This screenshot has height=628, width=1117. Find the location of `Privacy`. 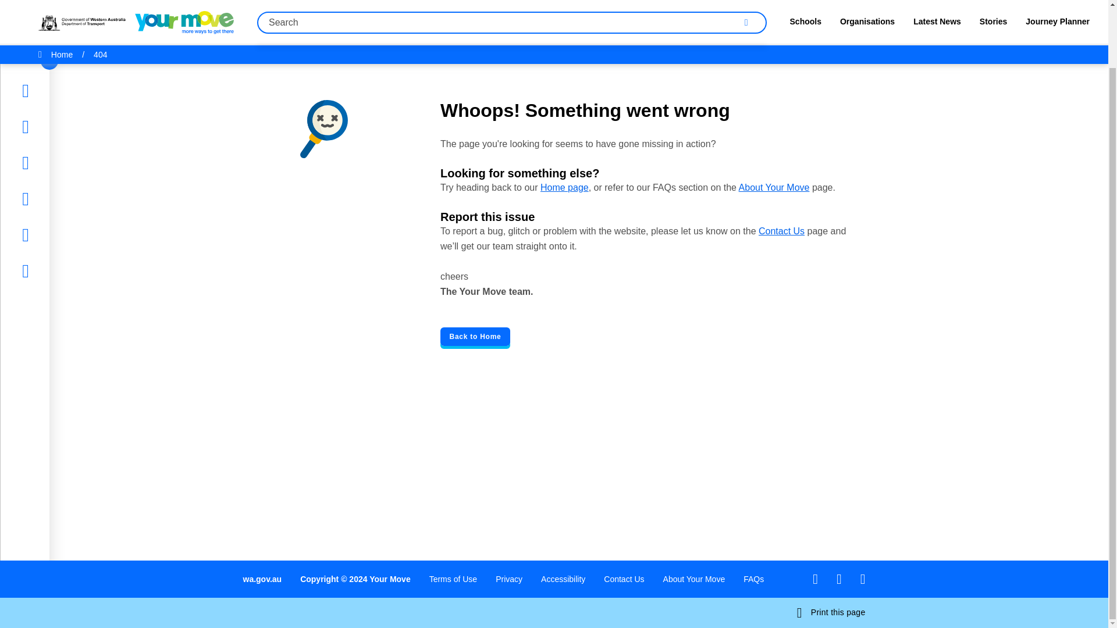

Privacy is located at coordinates (509, 579).